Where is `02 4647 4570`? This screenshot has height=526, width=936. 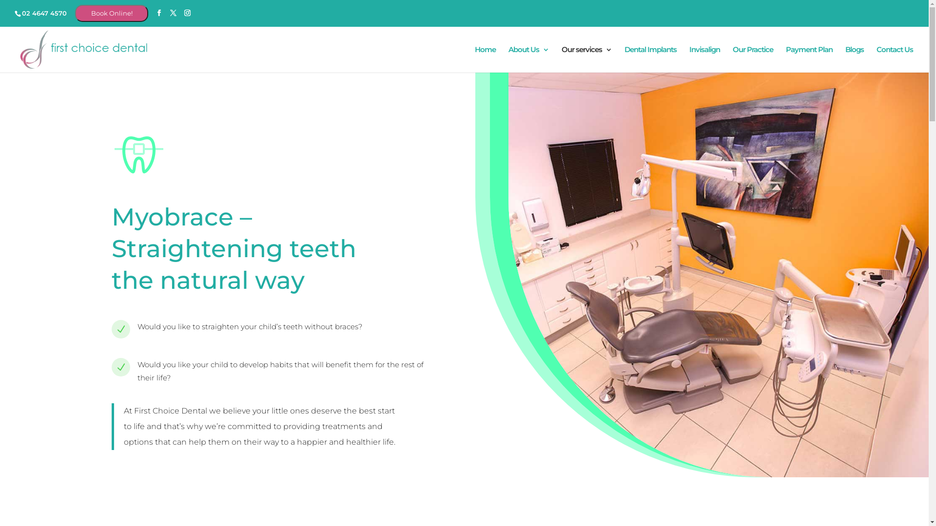 02 4647 4570 is located at coordinates (41, 13).